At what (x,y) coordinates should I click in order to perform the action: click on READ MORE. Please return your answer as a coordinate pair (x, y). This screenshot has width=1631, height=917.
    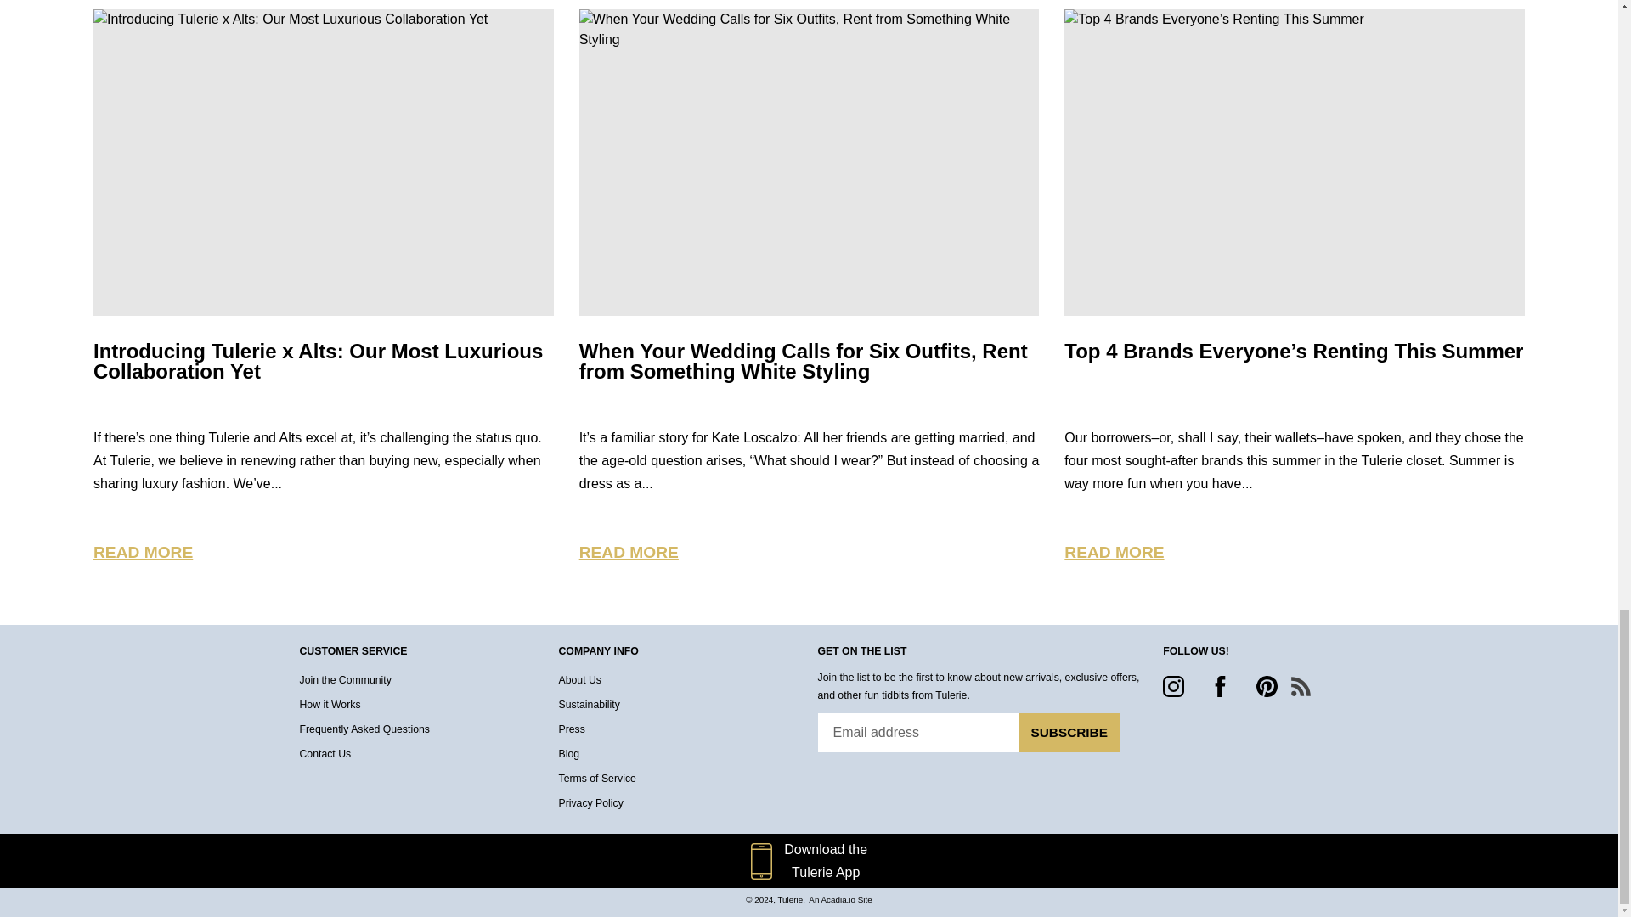
    Looking at the image, I should click on (1115, 552).